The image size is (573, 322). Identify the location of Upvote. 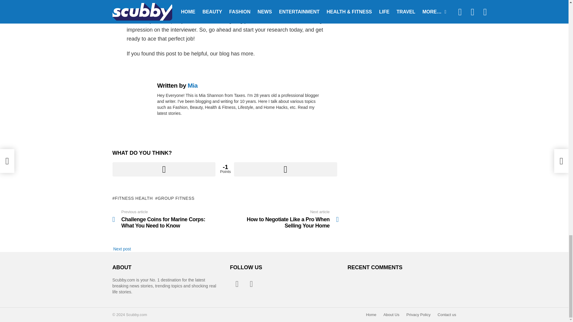
(164, 169).